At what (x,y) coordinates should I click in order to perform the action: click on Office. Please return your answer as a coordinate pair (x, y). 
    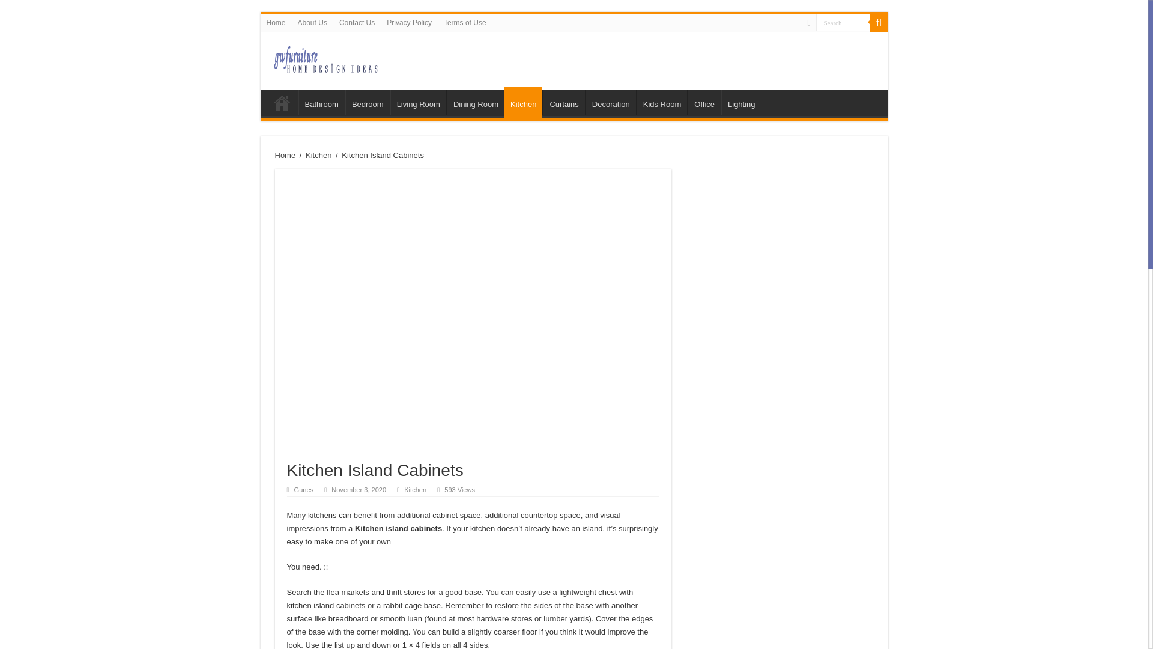
    Looking at the image, I should click on (704, 103).